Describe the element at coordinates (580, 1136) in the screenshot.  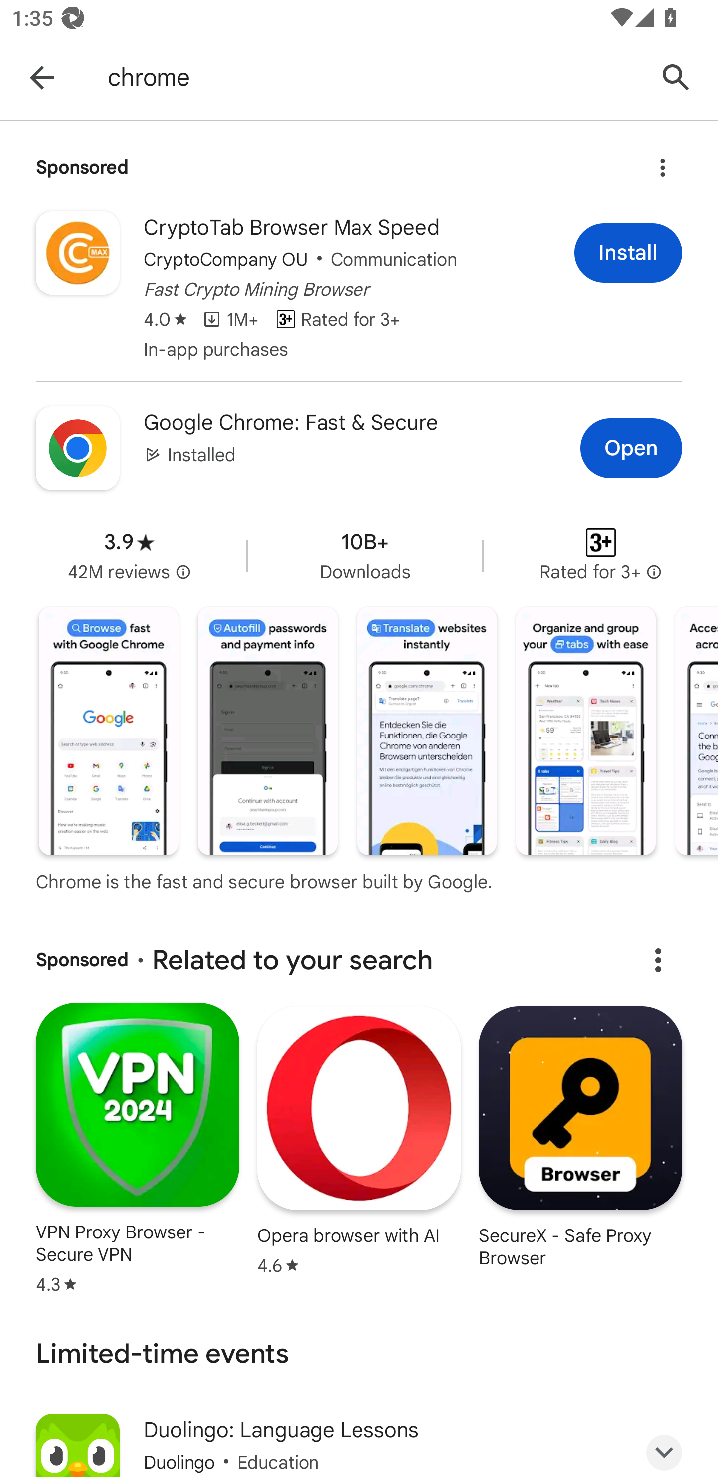
I see `SecureX - Safe Proxy Browser
` at that location.